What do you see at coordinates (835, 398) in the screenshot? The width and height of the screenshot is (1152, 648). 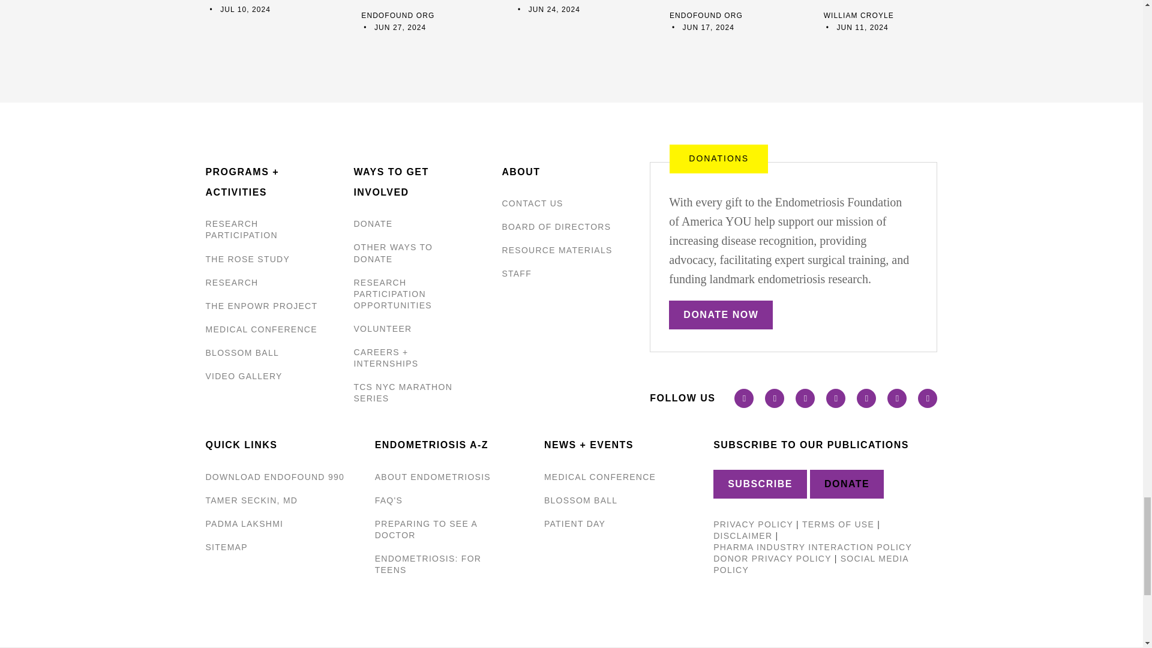 I see `instagram` at bounding box center [835, 398].